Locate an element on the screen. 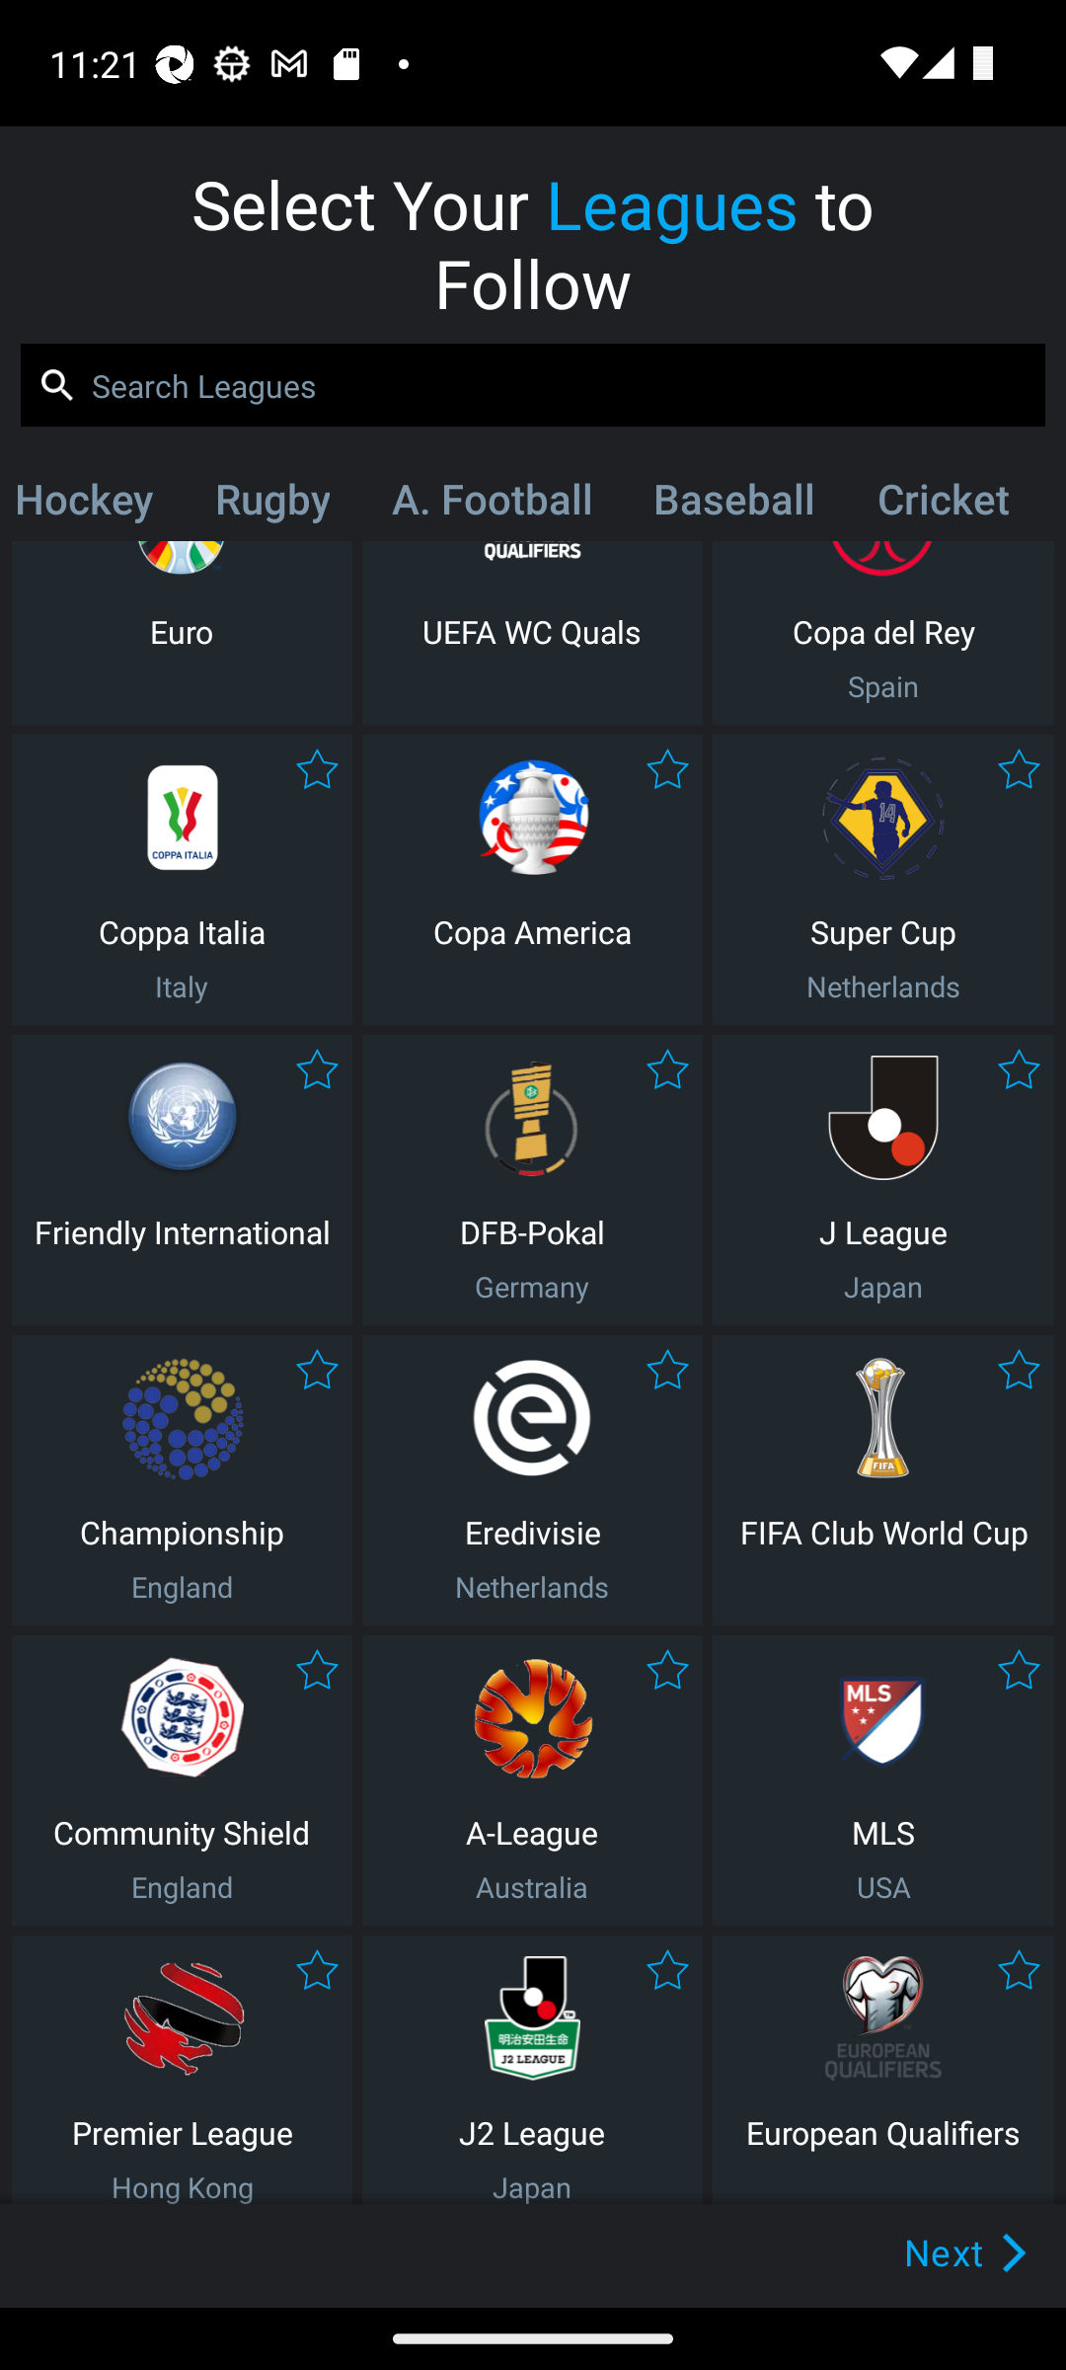 The height and width of the screenshot is (2370, 1066). J League Japan is located at coordinates (883, 1179).